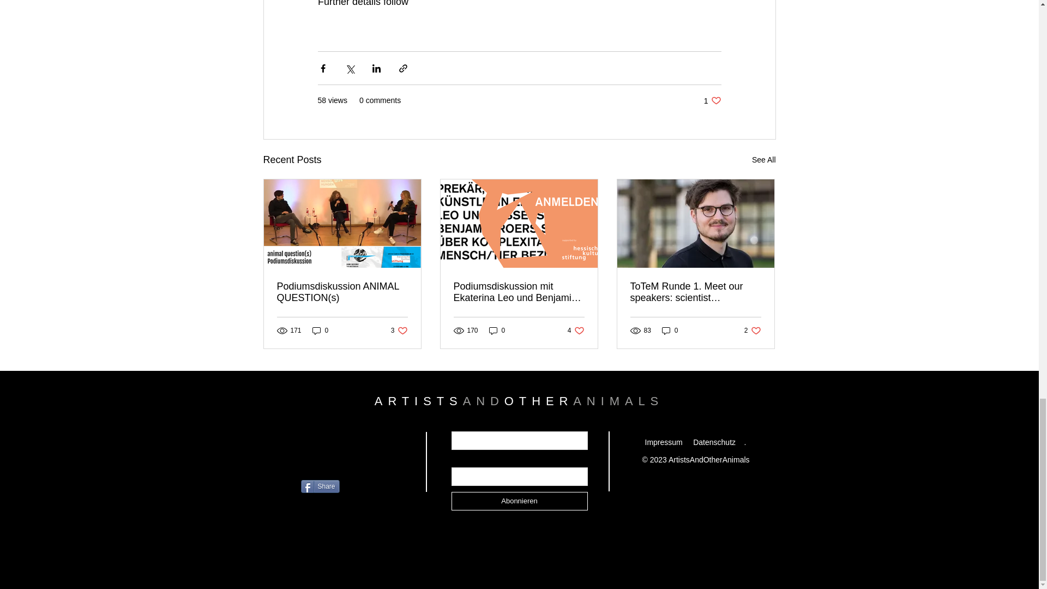 The height and width of the screenshot is (589, 1047). Describe the element at coordinates (519, 292) in the screenshot. I see `ARTISTS` at that location.